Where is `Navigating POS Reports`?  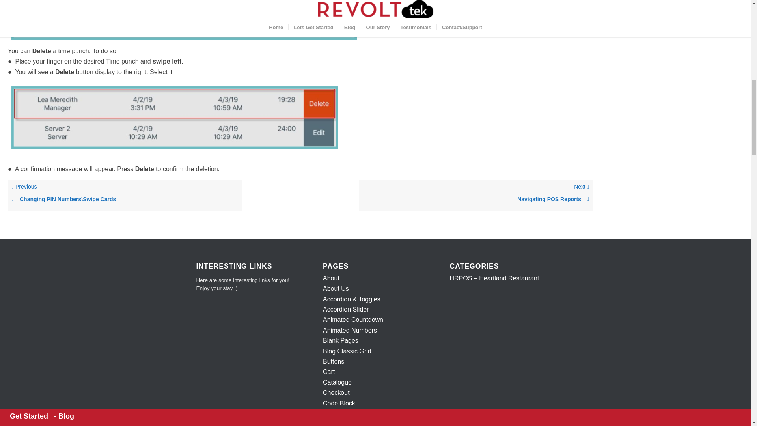 Navigating POS Reports is located at coordinates (329, 372).